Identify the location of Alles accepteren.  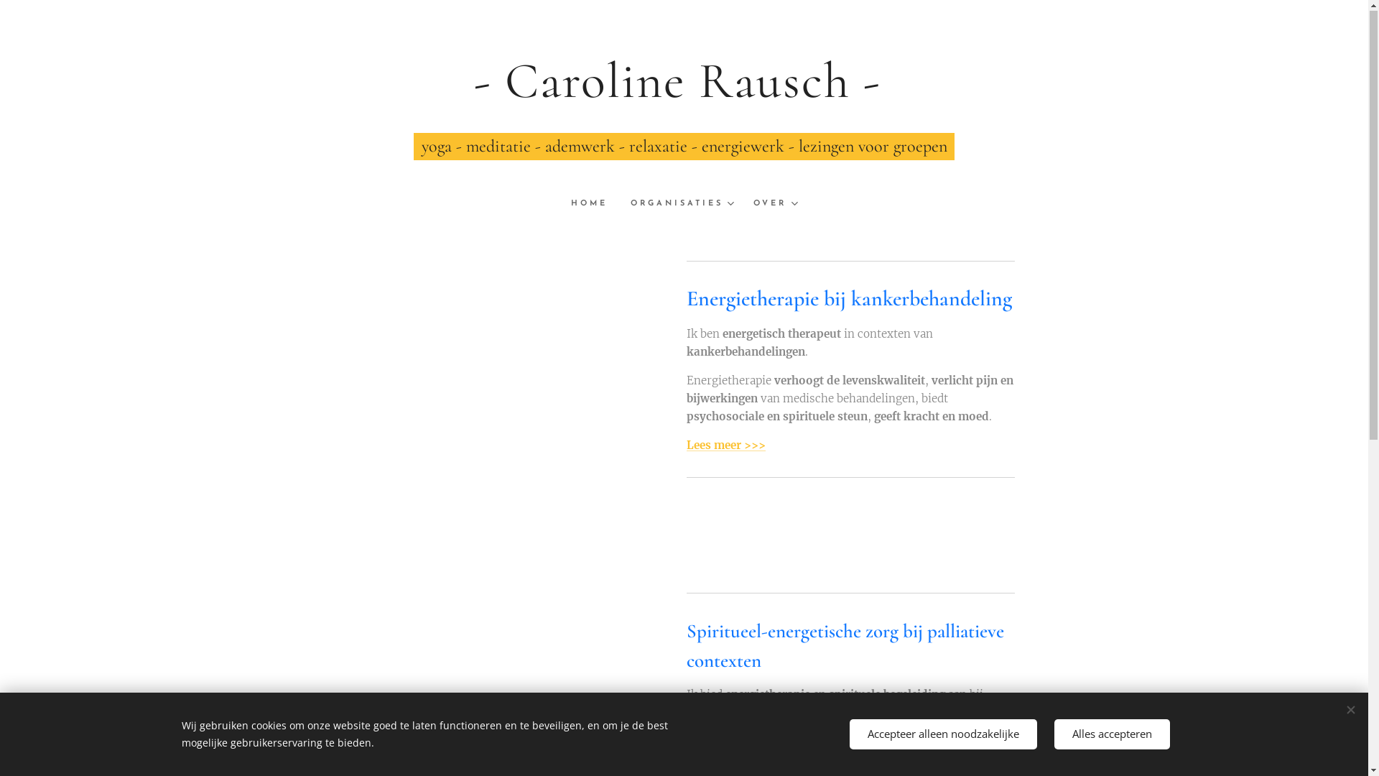
(1112, 734).